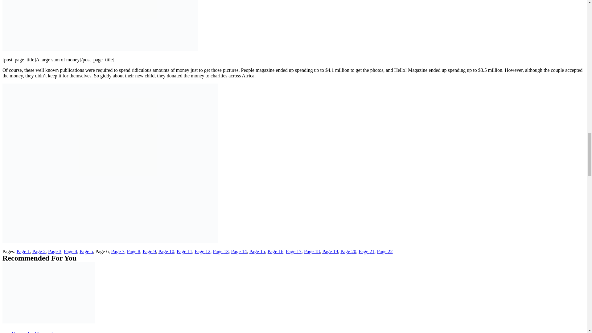 The image size is (592, 333). I want to click on Page 4, so click(70, 251).